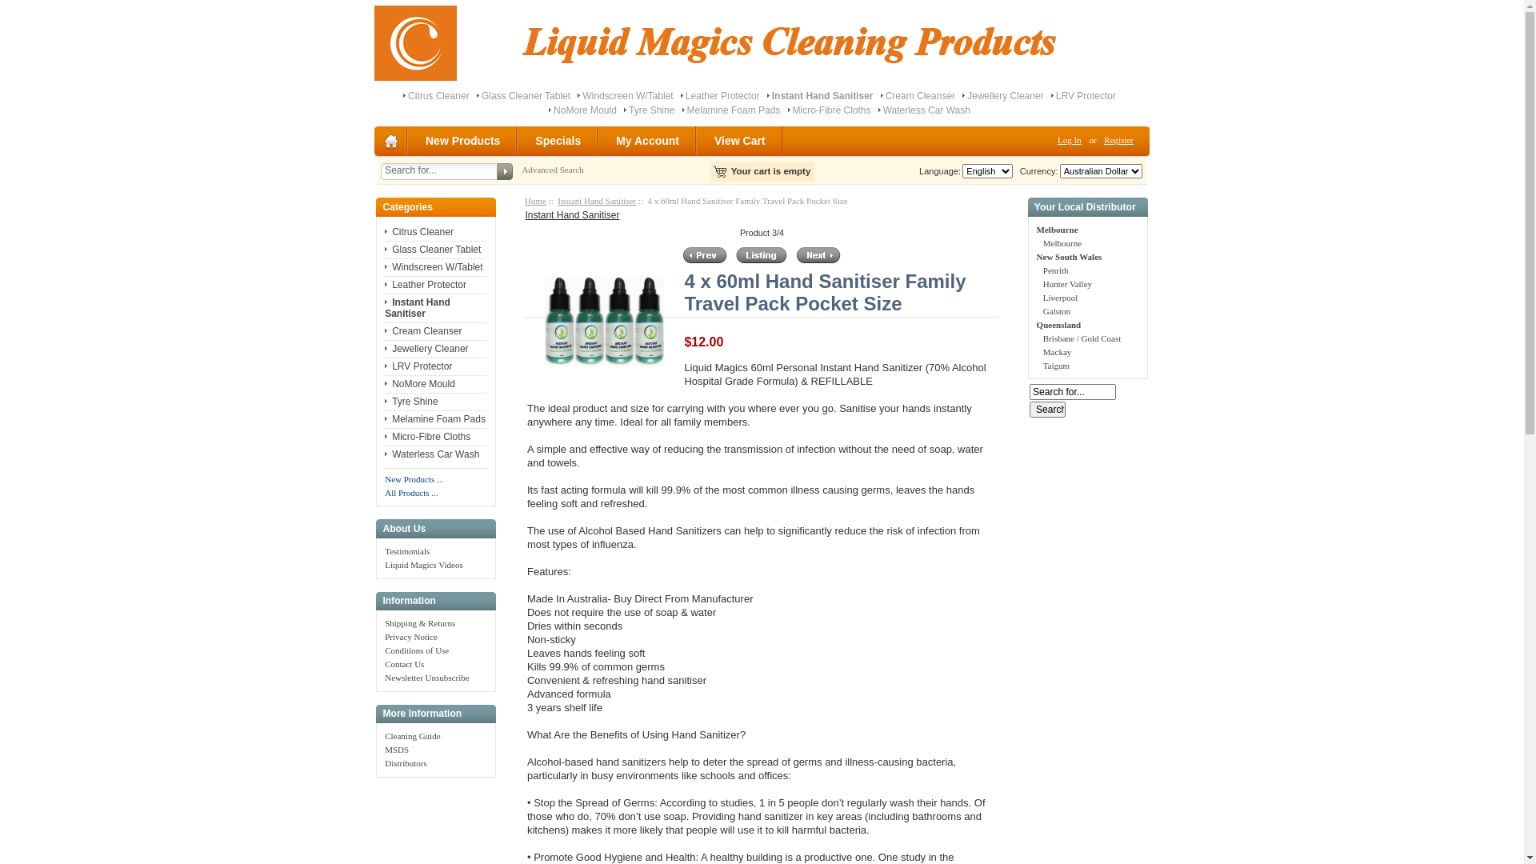 This screenshot has width=1536, height=864. I want to click on Citrus Cleaner, so click(438, 96).